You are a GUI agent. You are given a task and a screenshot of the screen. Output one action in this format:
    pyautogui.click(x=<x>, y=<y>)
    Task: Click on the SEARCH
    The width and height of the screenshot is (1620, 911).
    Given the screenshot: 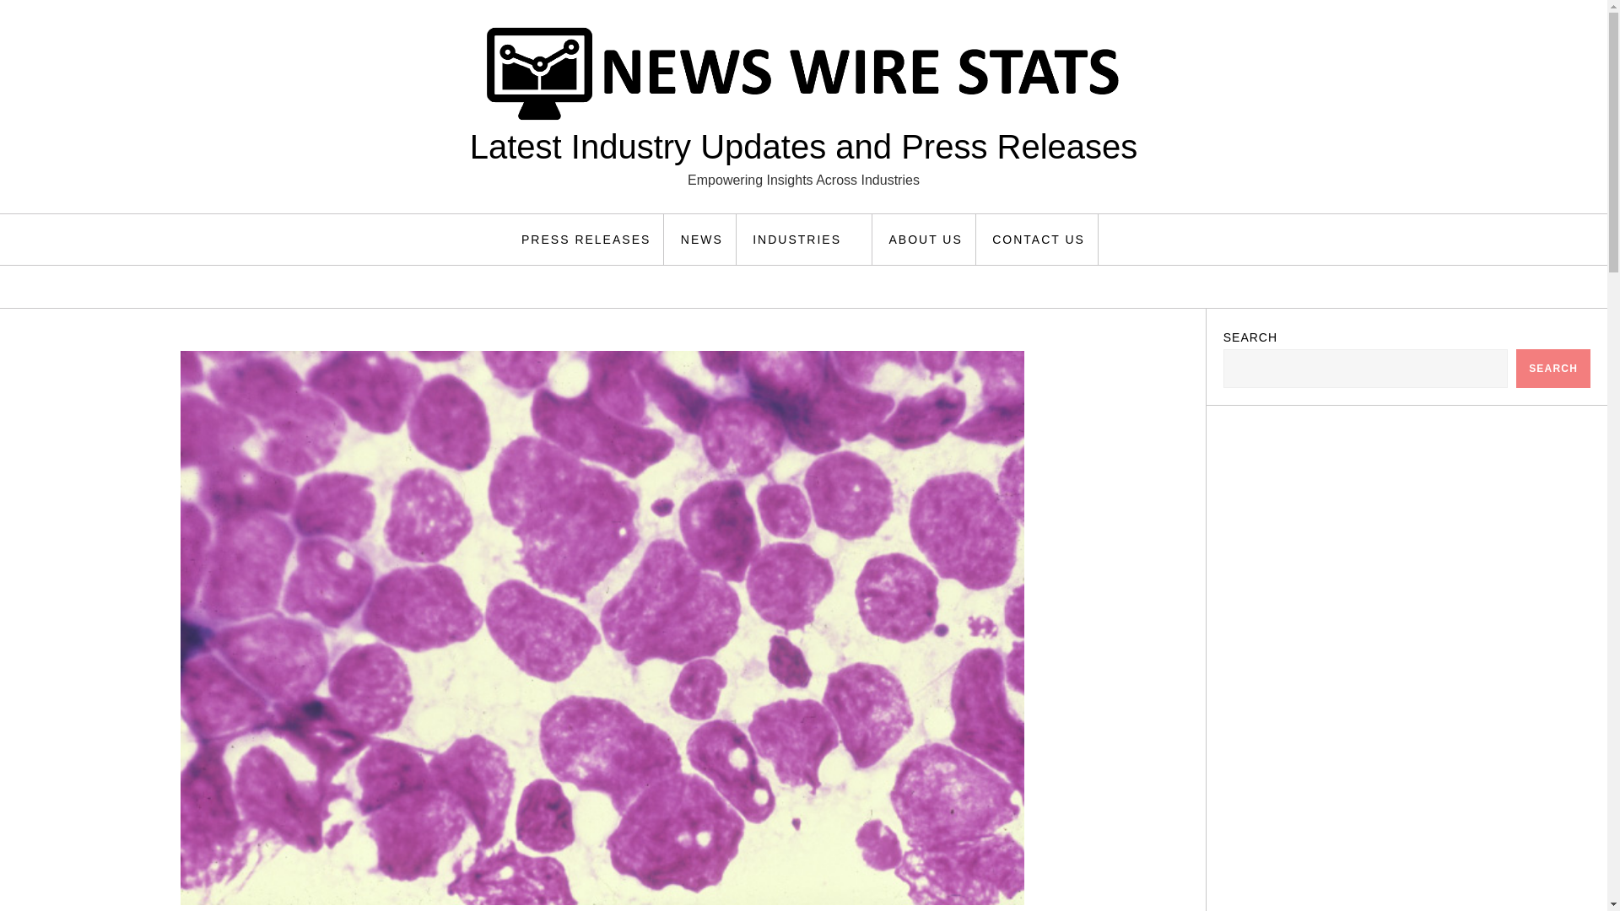 What is the action you would take?
    pyautogui.click(x=1553, y=368)
    